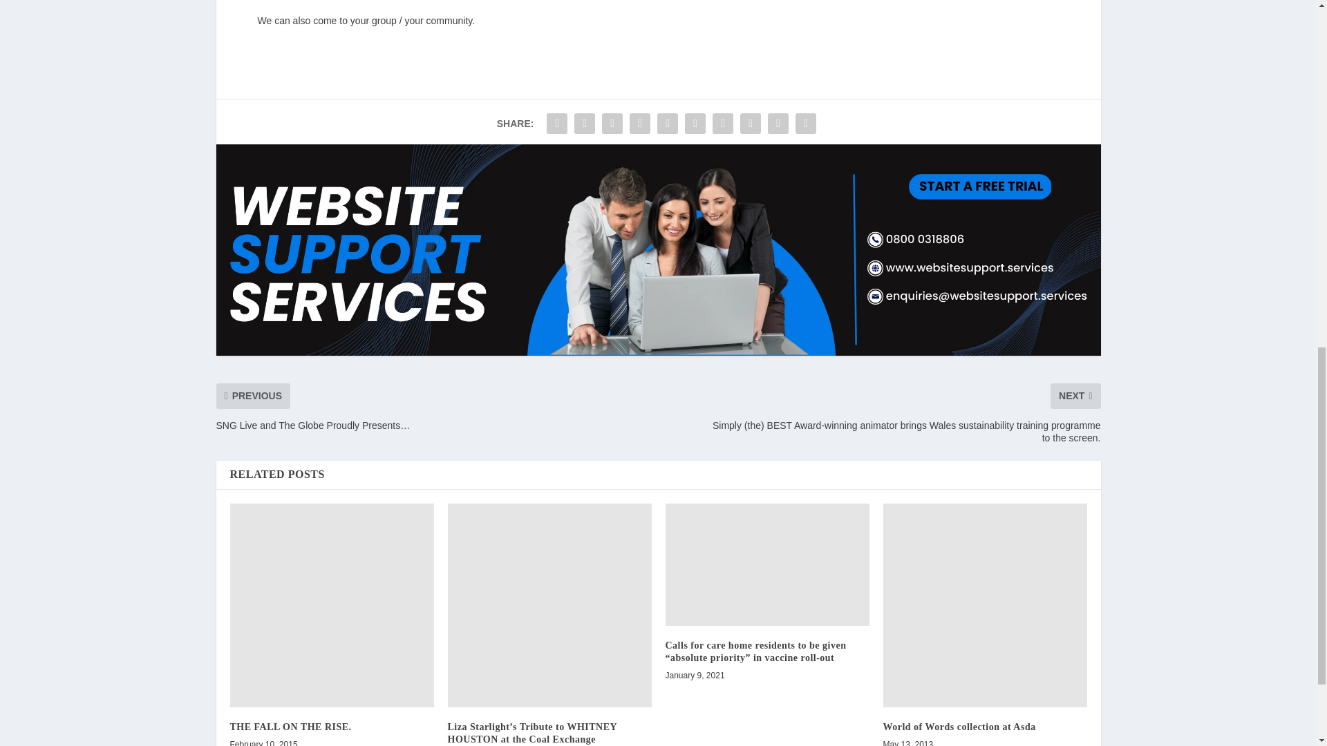 The width and height of the screenshot is (1327, 746). I want to click on World of Words collection at Asda, so click(985, 605).